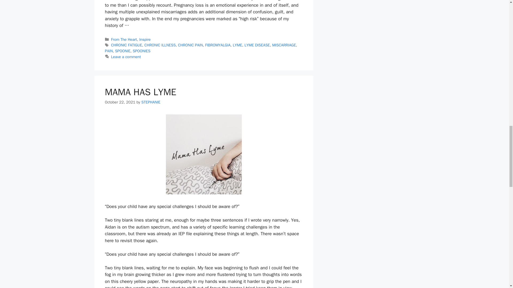 The image size is (513, 288). I want to click on STEPHANIE, so click(151, 102).